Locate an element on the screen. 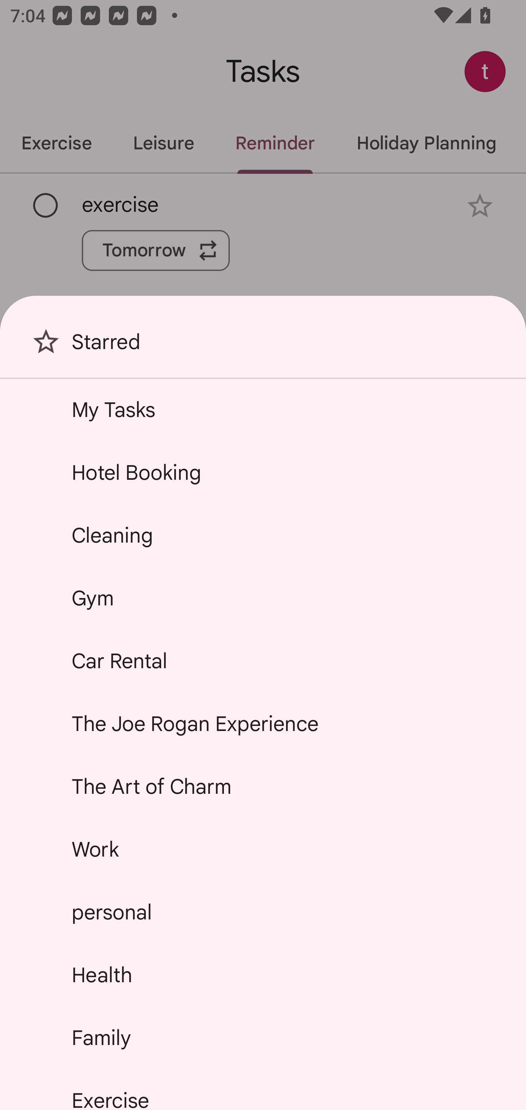 This screenshot has width=526, height=1110. Gym is located at coordinates (263, 597).